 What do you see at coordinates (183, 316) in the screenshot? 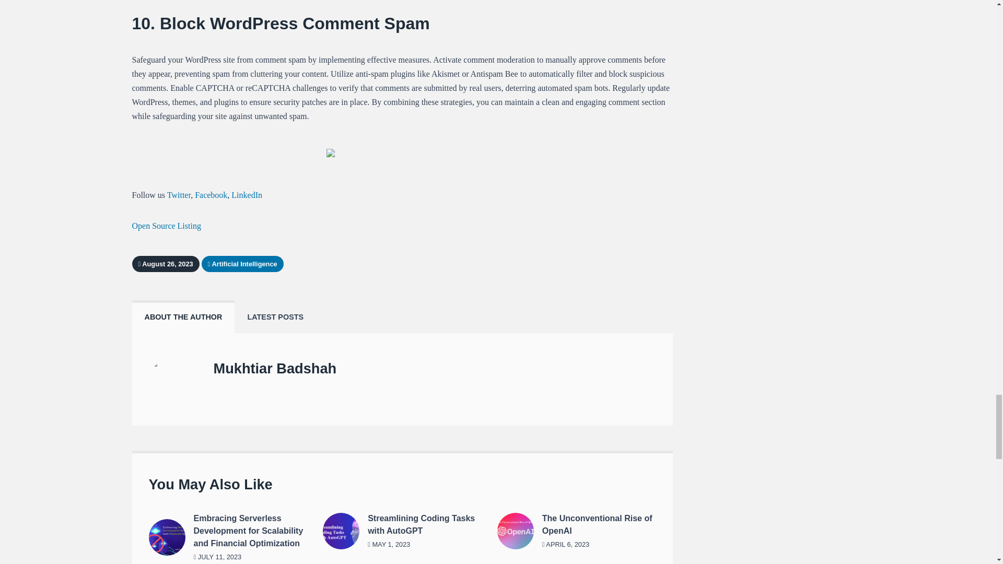
I see `ABOUT THE AUTHOR` at bounding box center [183, 316].